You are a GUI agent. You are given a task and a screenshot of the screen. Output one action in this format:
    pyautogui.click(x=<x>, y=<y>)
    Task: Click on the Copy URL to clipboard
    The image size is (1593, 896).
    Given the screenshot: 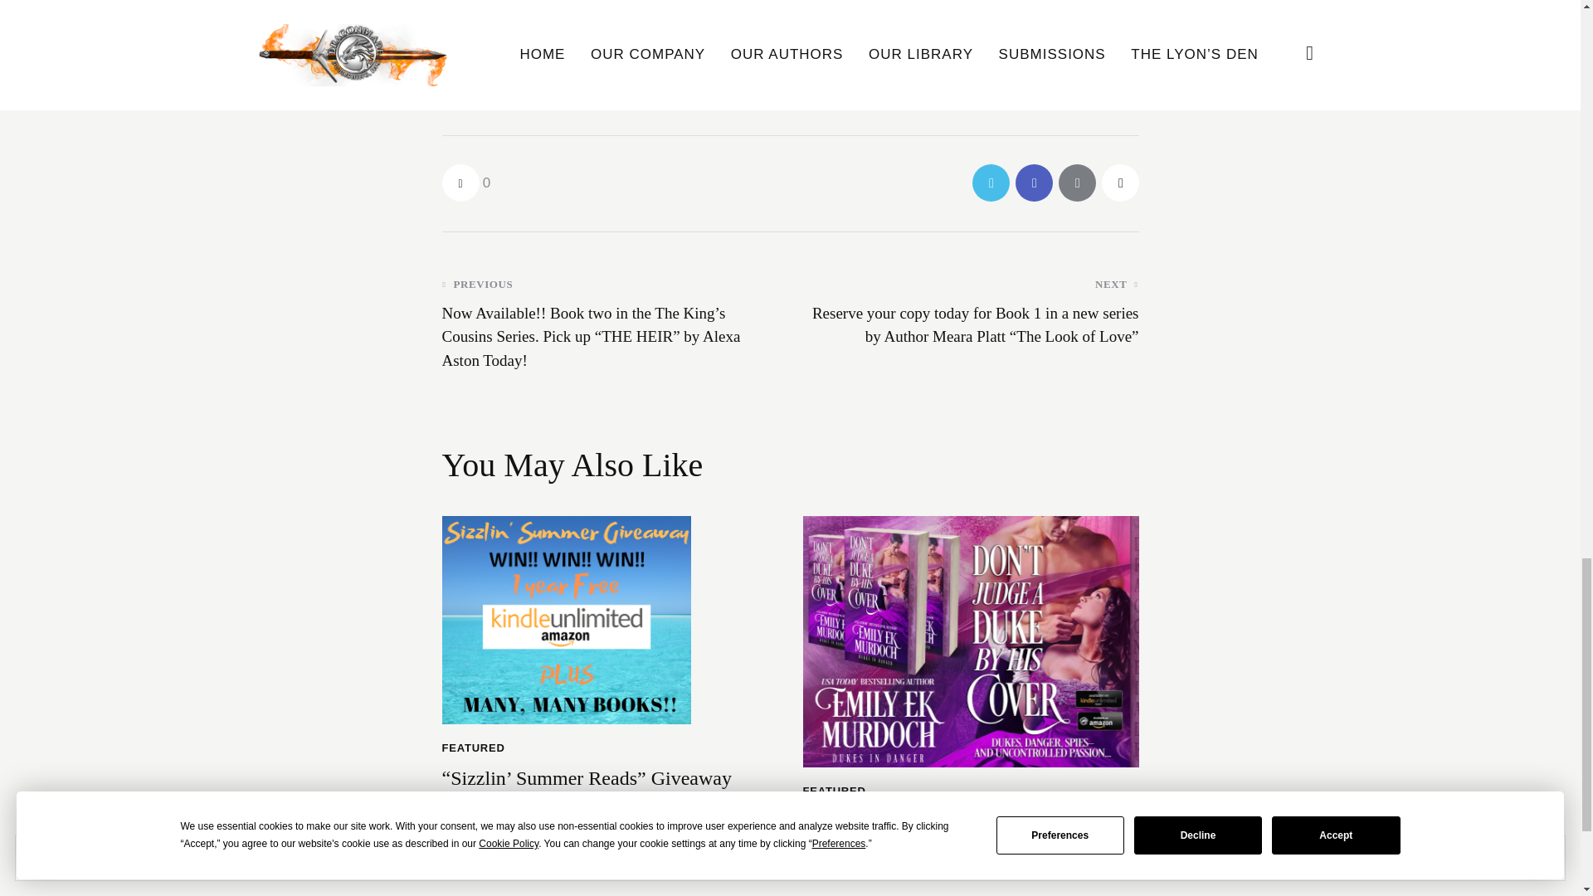 What is the action you would take?
    pyautogui.click(x=1120, y=183)
    